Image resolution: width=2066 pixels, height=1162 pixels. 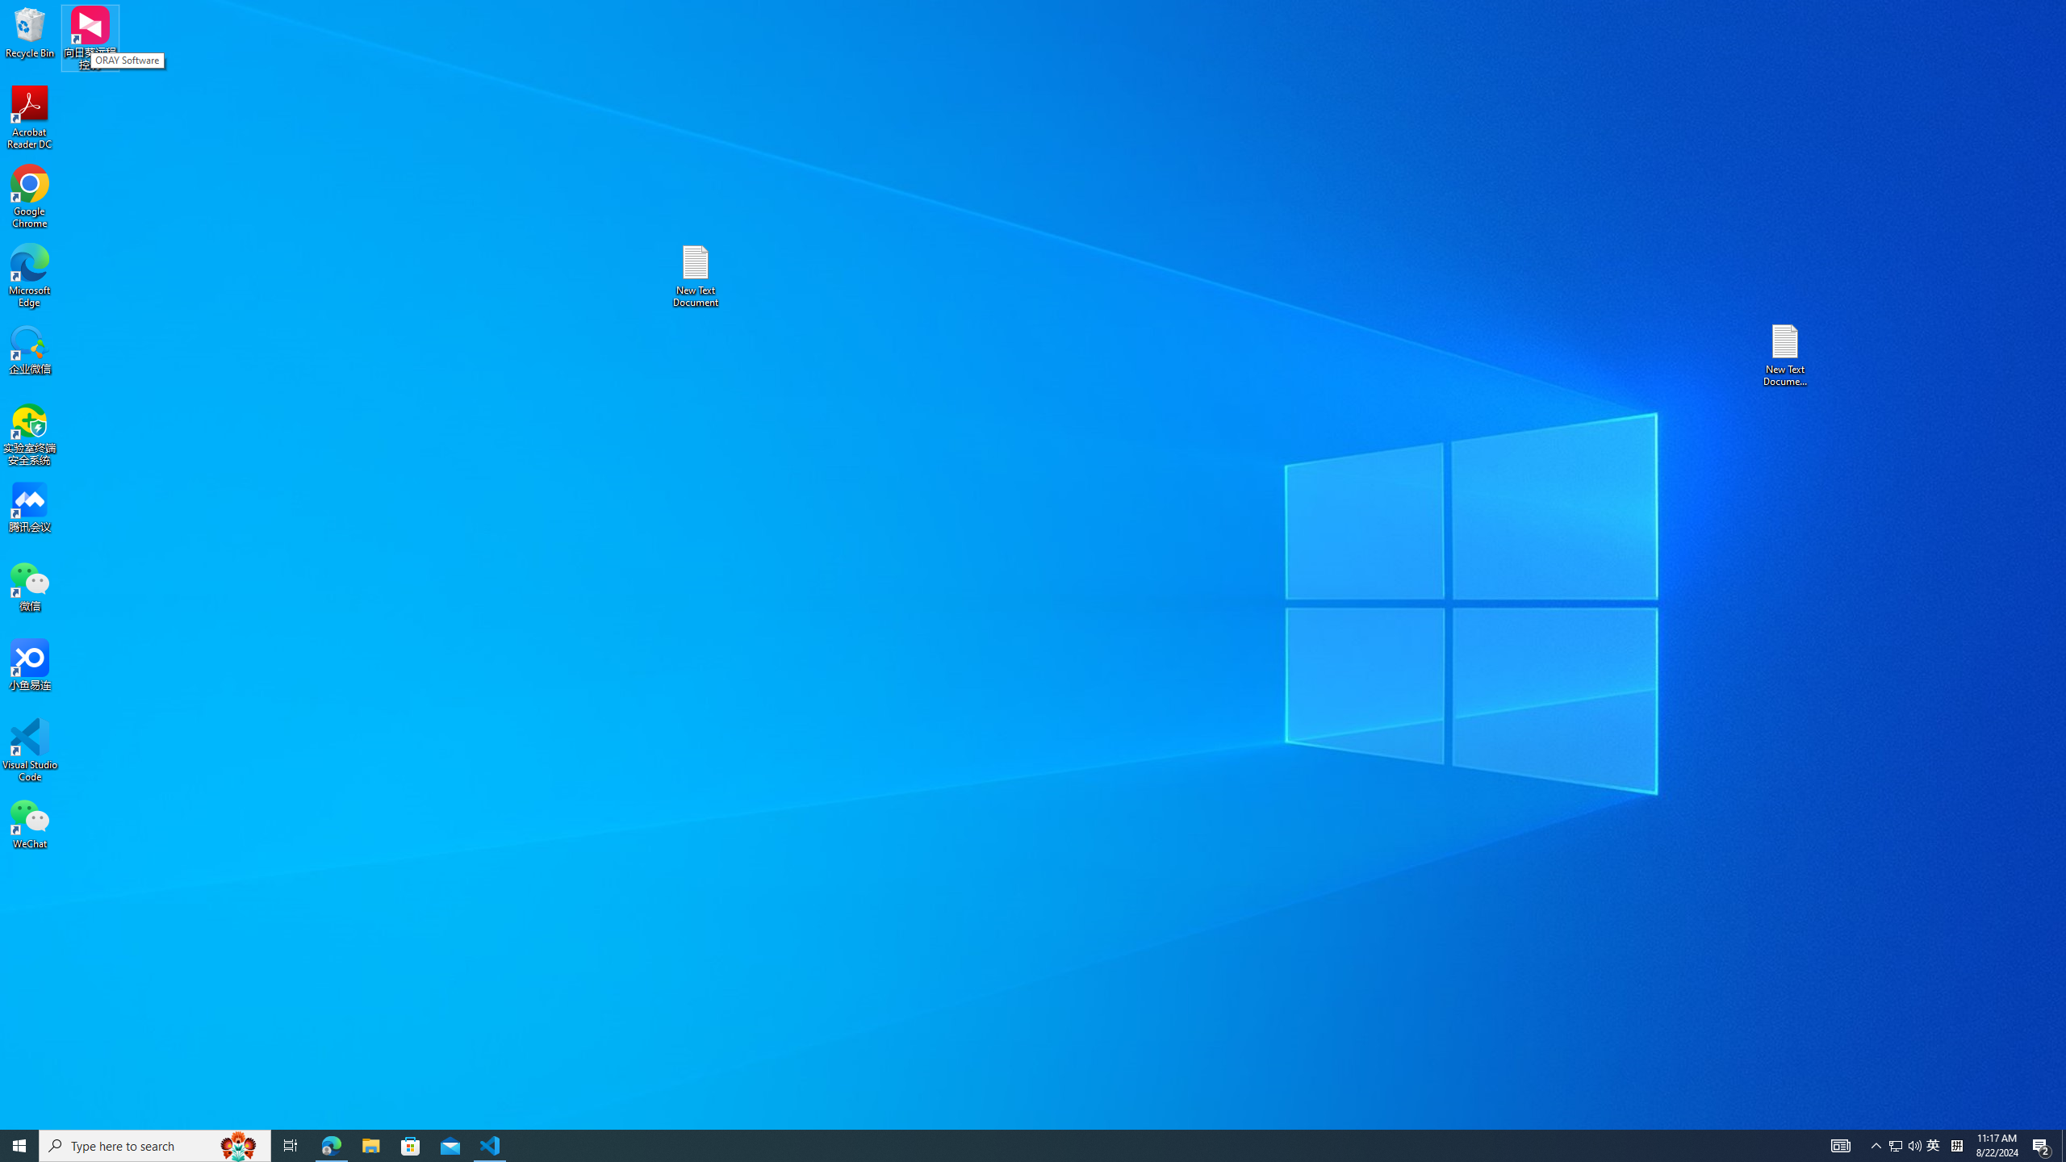 What do you see at coordinates (30, 750) in the screenshot?
I see `Visual Studio Code` at bounding box center [30, 750].